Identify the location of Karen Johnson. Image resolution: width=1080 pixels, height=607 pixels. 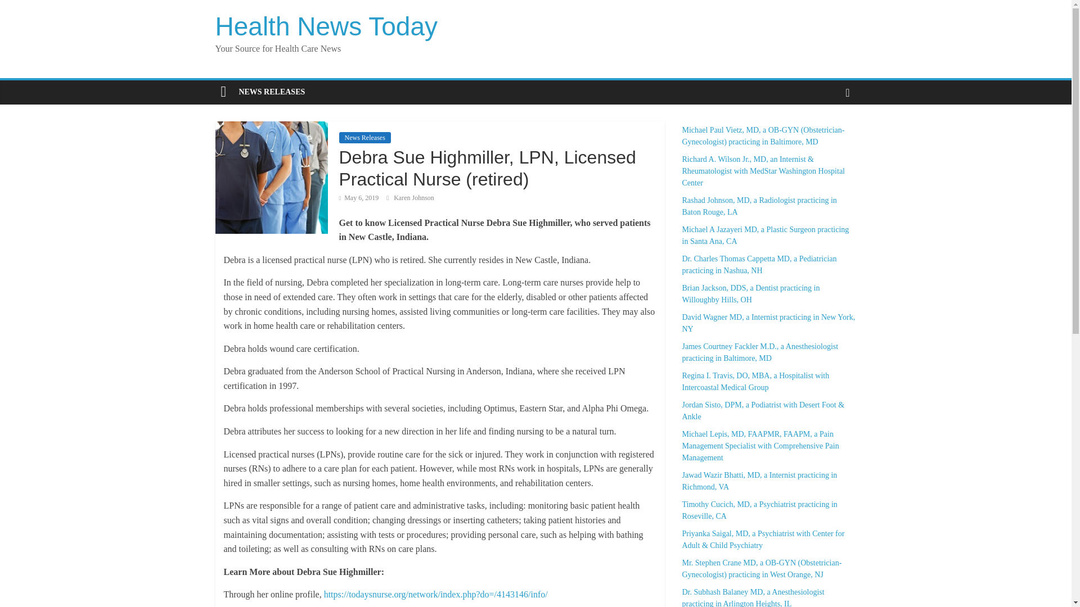
(414, 197).